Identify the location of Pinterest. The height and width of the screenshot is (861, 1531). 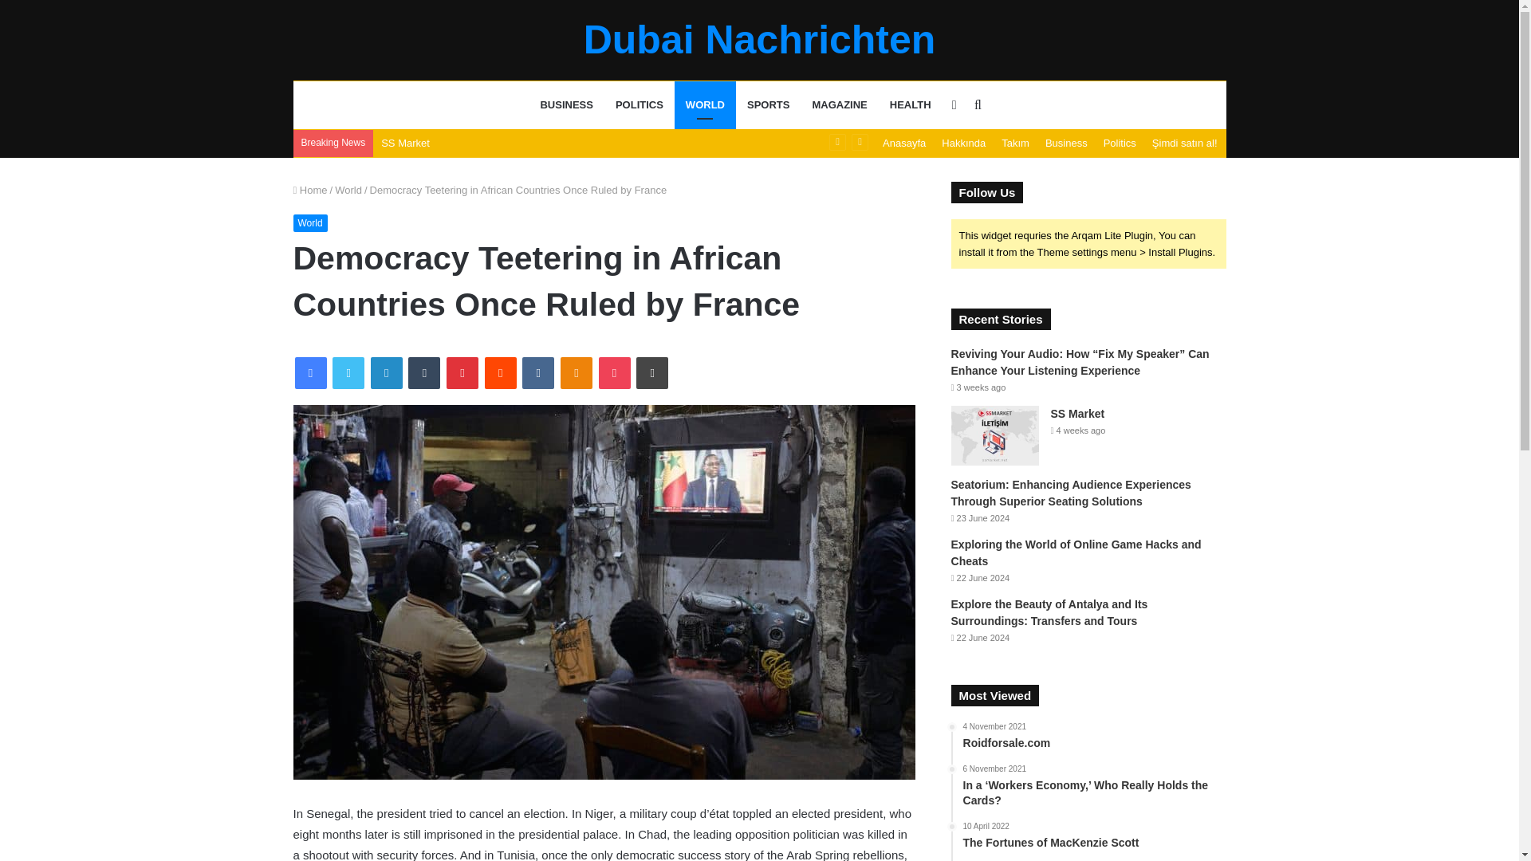
(462, 373).